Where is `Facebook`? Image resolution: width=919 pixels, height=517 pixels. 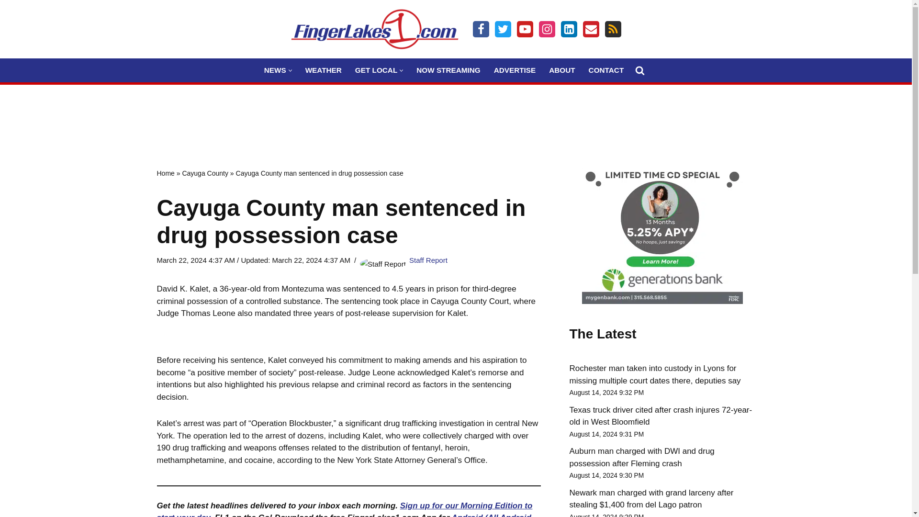
Facebook is located at coordinates (481, 29).